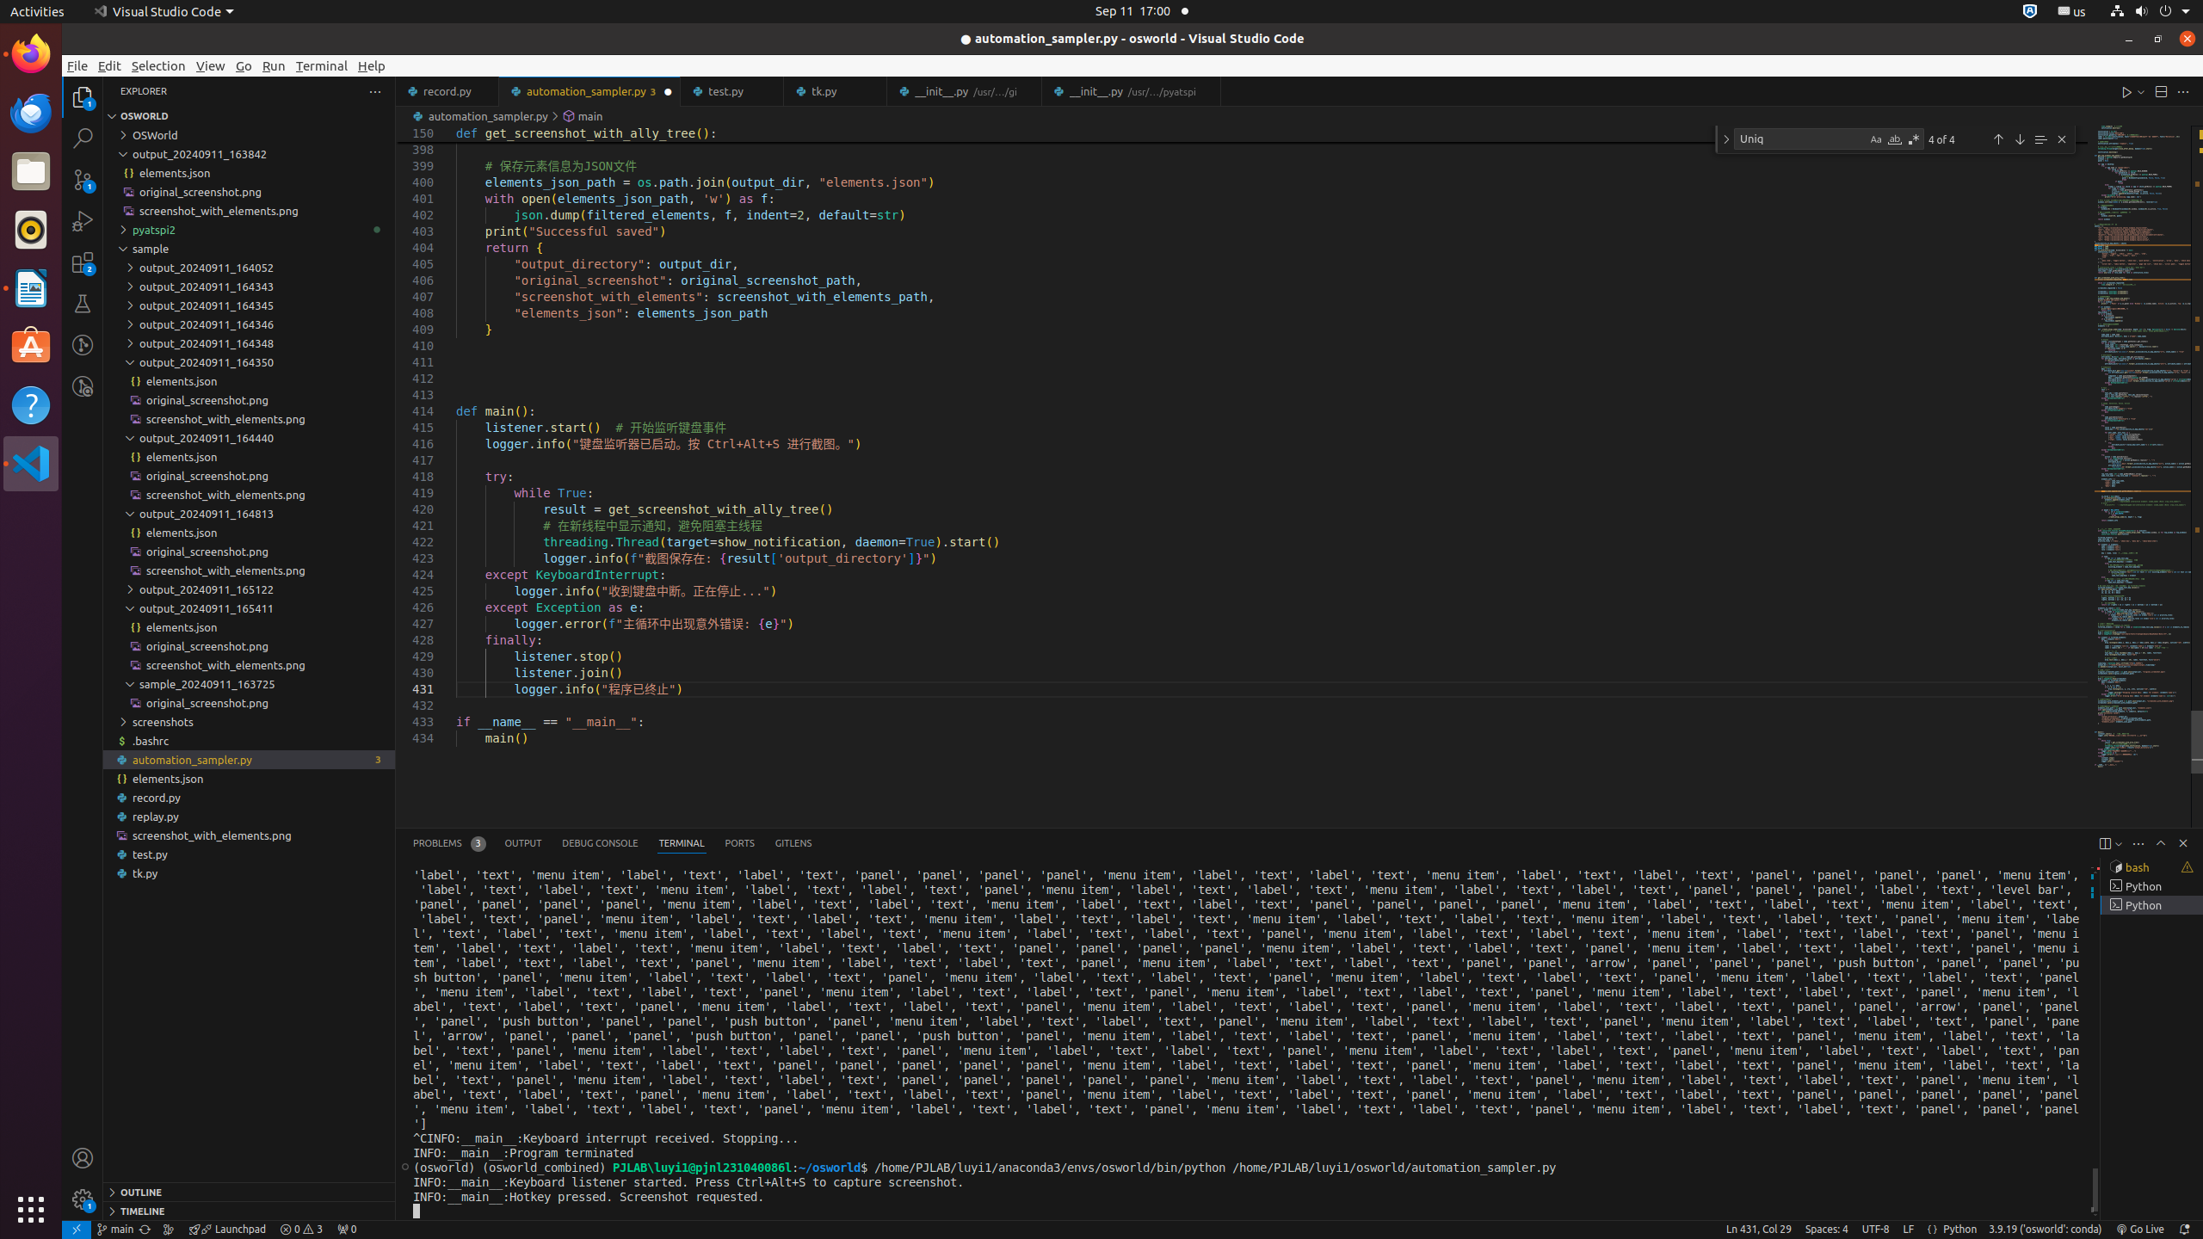  I want to click on OSWorld (Git) - Synchronize Changes, so click(145, 1230).